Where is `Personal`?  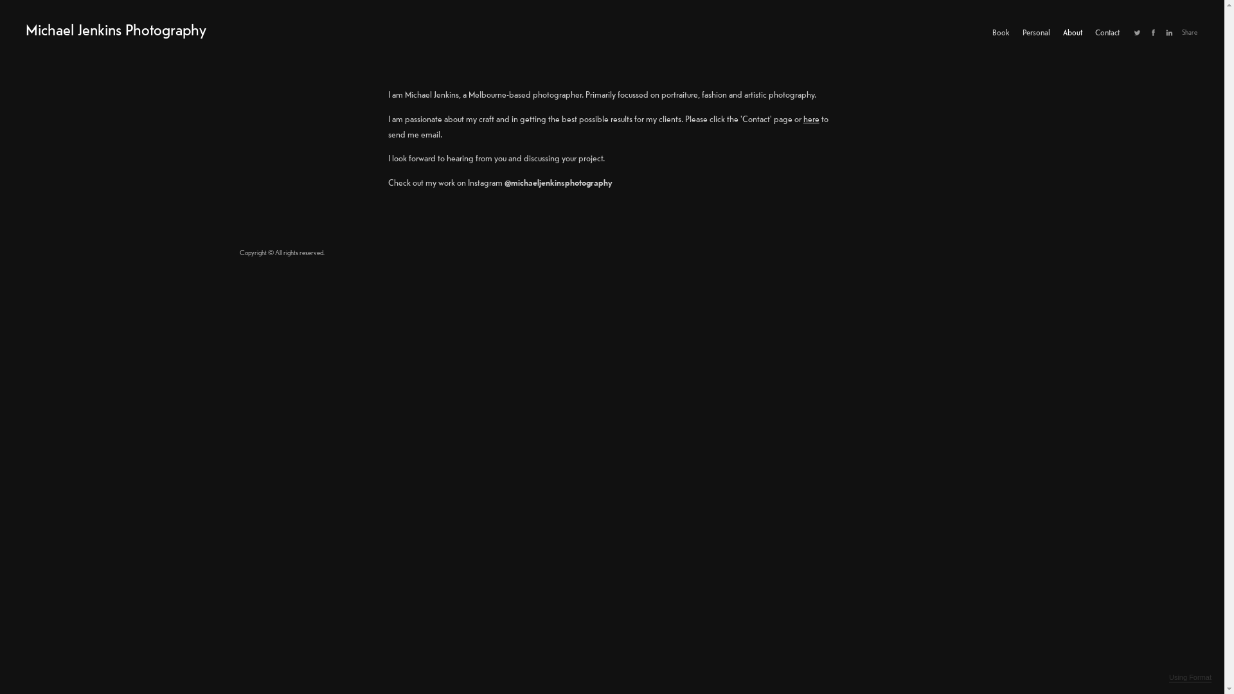 Personal is located at coordinates (1036, 32).